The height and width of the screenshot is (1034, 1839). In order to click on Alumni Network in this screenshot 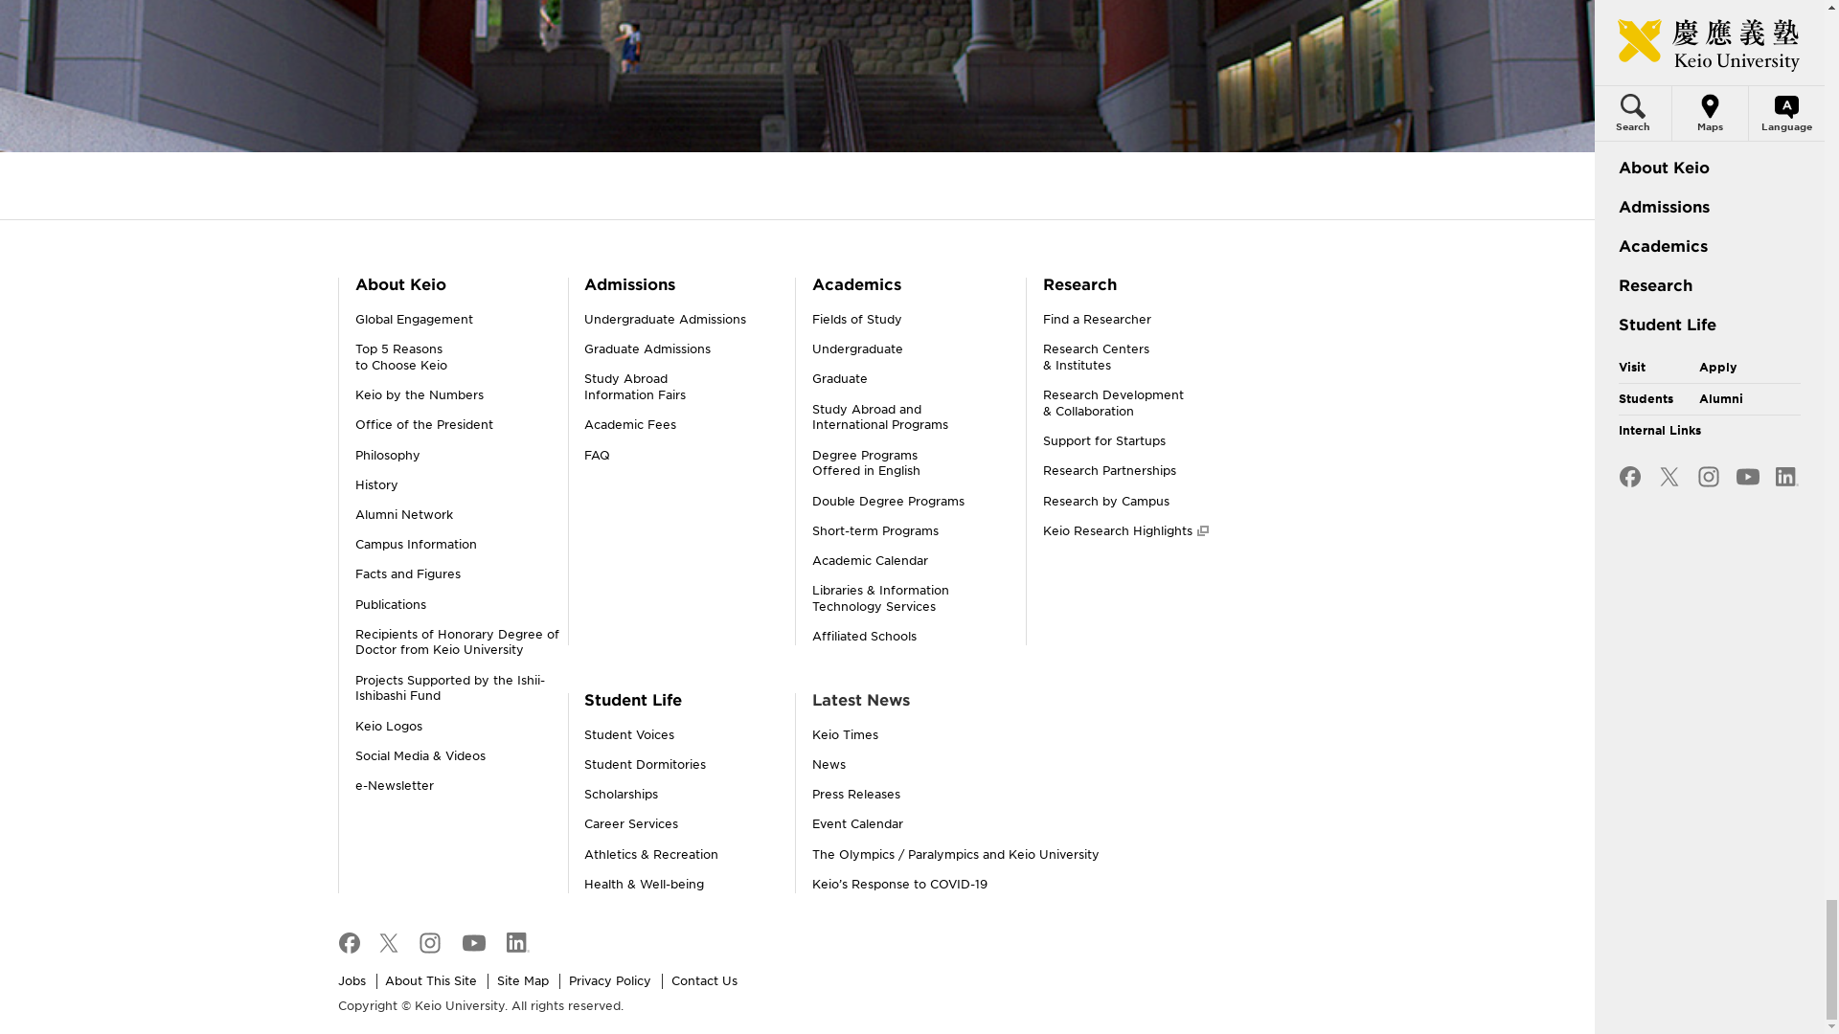, I will do `click(403, 515)`.